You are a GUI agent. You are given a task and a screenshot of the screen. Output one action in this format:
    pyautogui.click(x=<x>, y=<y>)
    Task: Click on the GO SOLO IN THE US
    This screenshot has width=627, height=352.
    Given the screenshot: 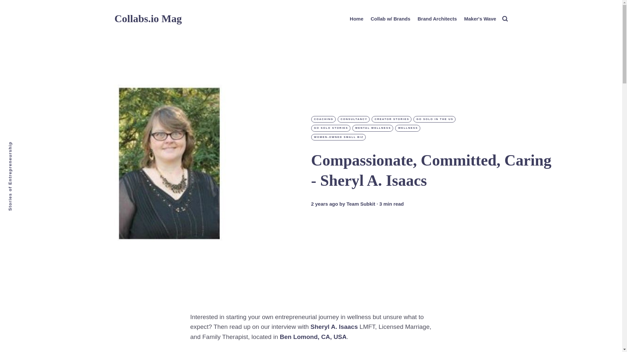 What is the action you would take?
    pyautogui.click(x=434, y=119)
    